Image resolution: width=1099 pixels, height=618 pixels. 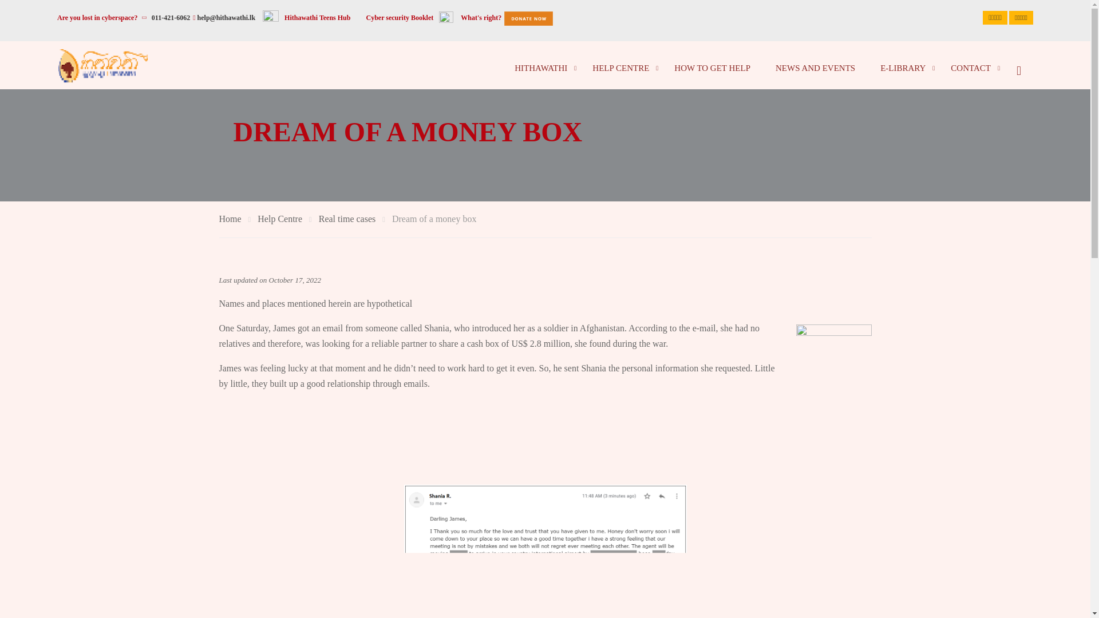 What do you see at coordinates (400, 17) in the screenshot?
I see `Cyber security Booklet` at bounding box center [400, 17].